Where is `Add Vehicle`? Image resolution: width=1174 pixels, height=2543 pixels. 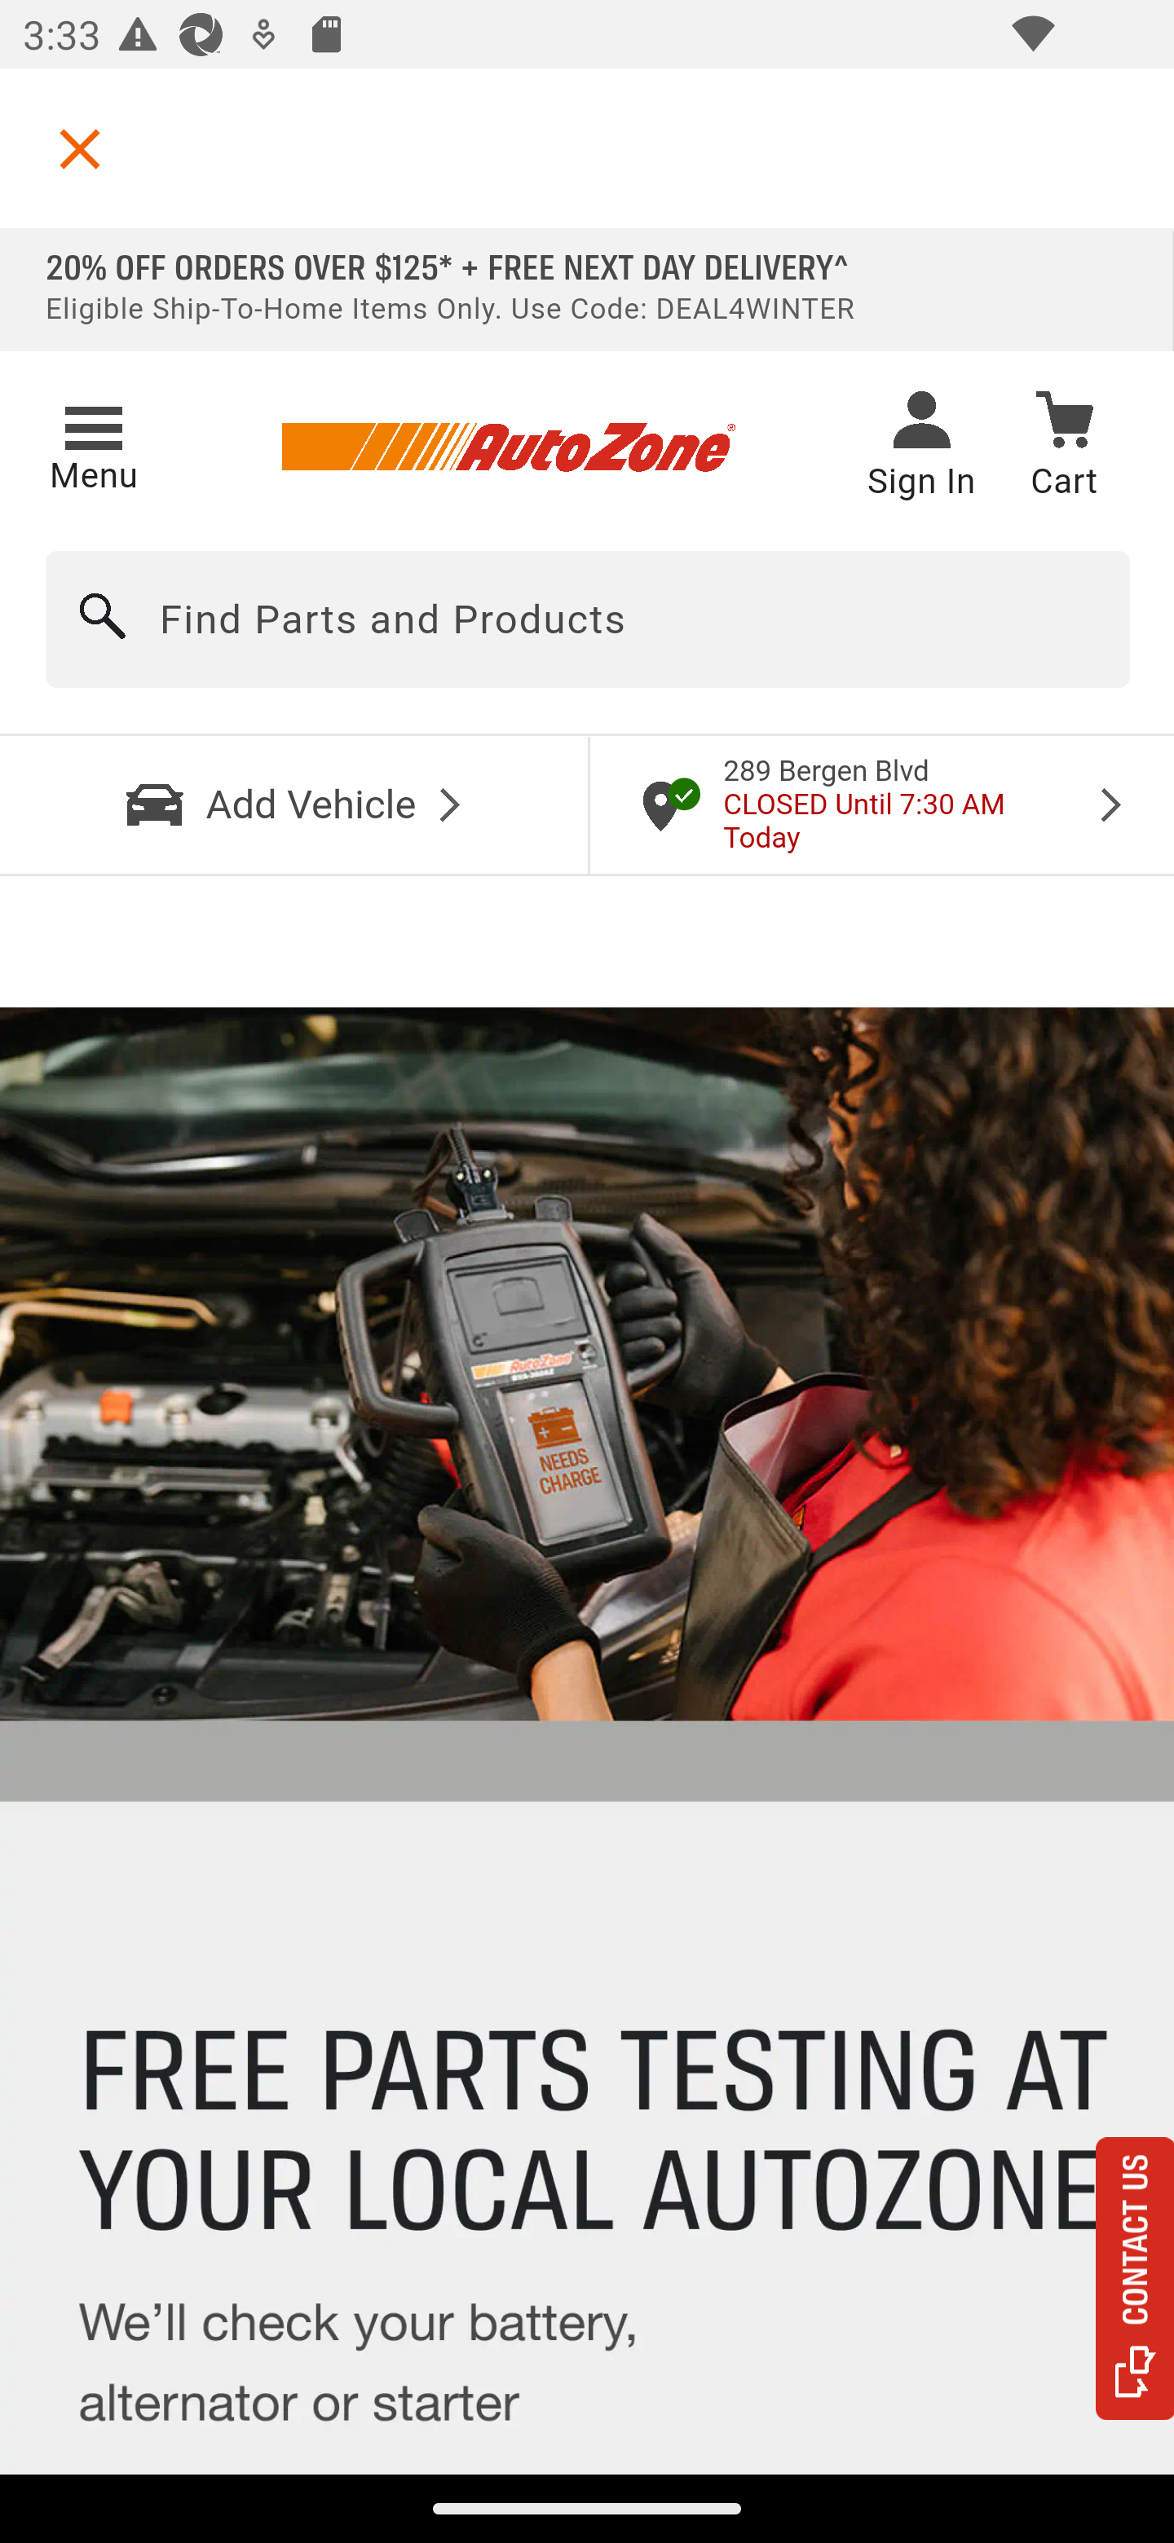 Add Vehicle is located at coordinates (295, 804).